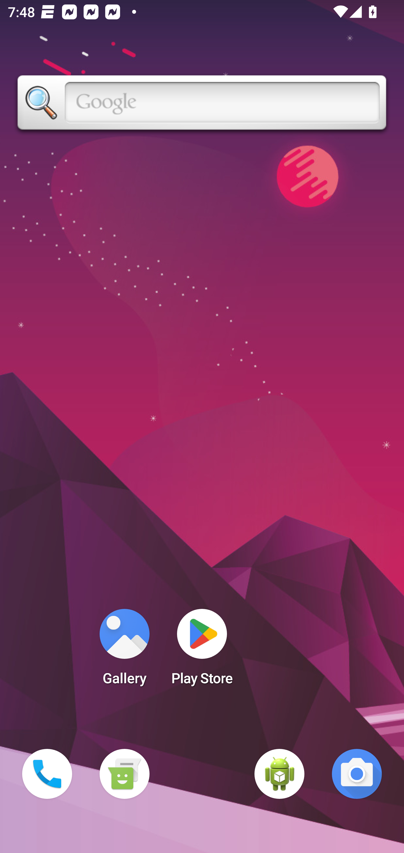  Describe the element at coordinates (279, 774) in the screenshot. I see `WebView Browser Tester` at that location.